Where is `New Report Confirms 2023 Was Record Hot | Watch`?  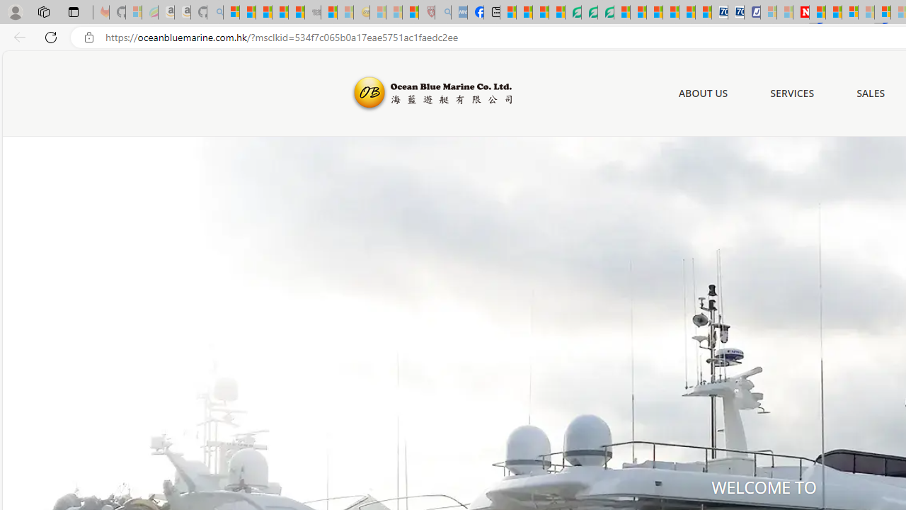 New Report Confirms 2023 Was Record Hot | Watch is located at coordinates (297, 13).